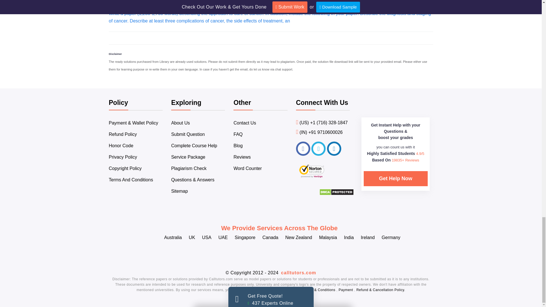  I want to click on Linked In, so click(334, 148).